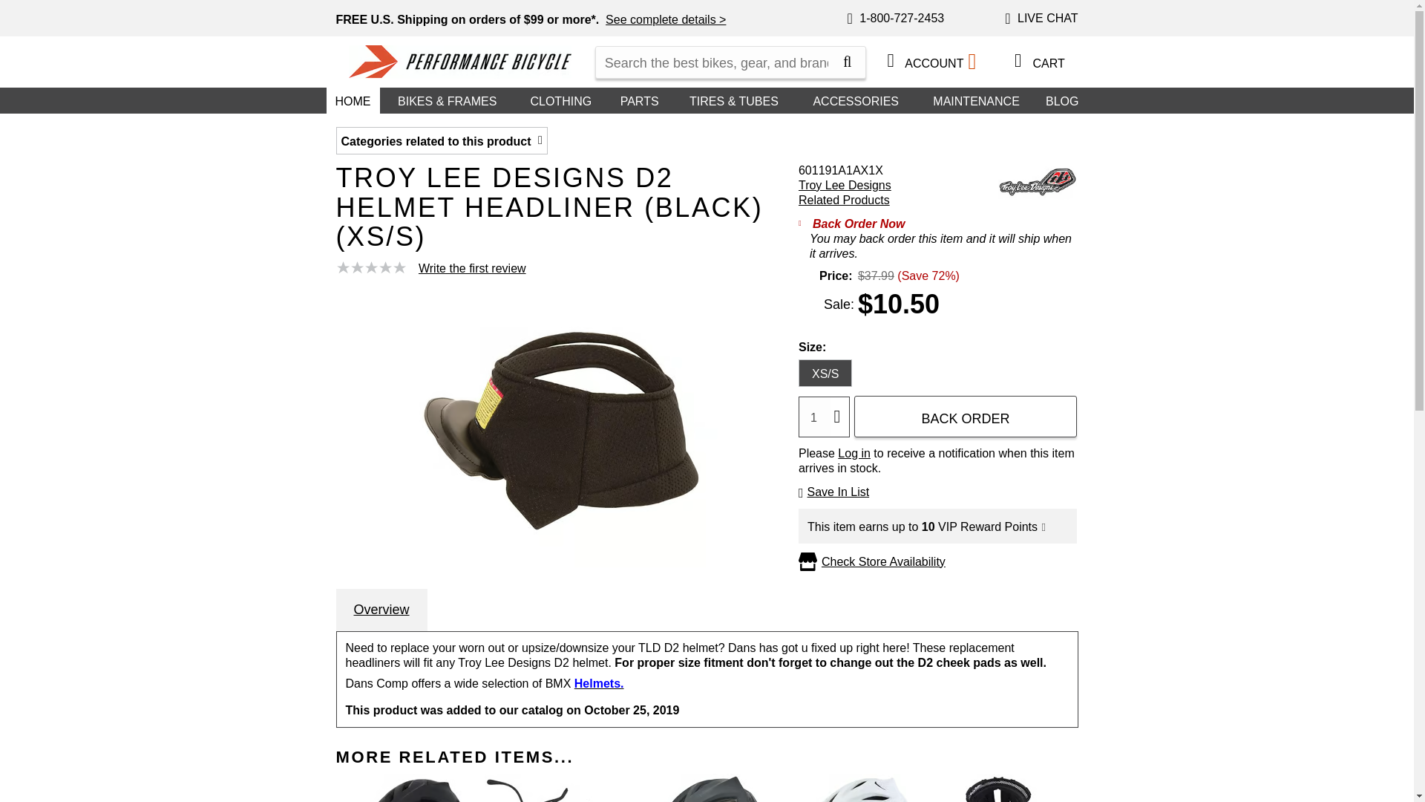 This screenshot has width=1425, height=802. I want to click on CART, so click(1035, 61).